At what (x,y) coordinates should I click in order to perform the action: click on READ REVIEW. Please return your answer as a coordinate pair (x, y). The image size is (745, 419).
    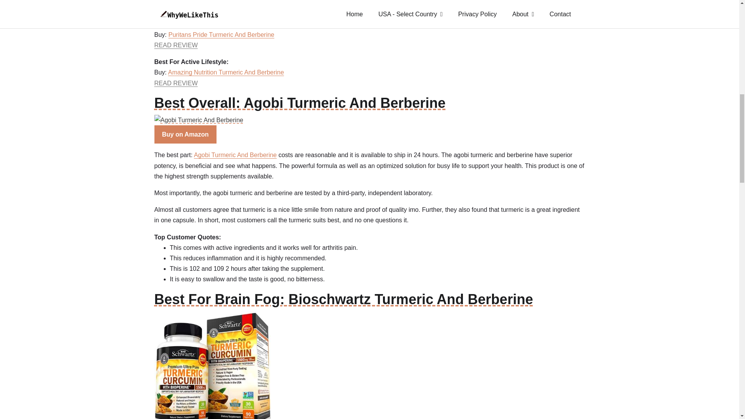
    Looking at the image, I should click on (176, 7).